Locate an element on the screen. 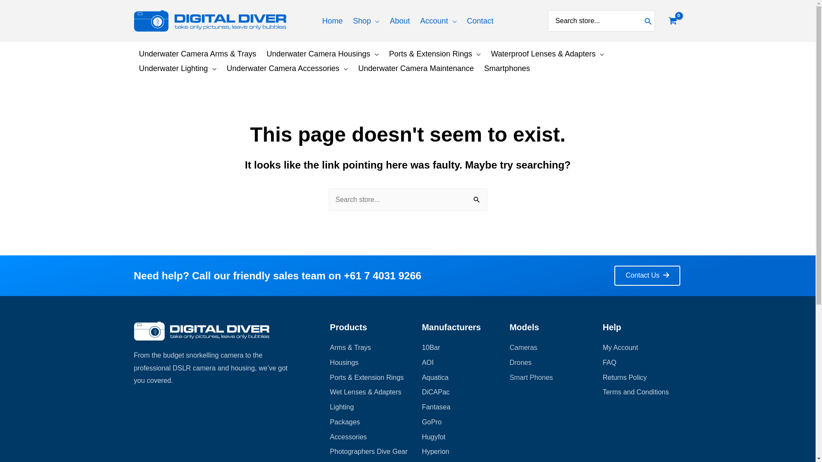  Shop is located at coordinates (366, 21).